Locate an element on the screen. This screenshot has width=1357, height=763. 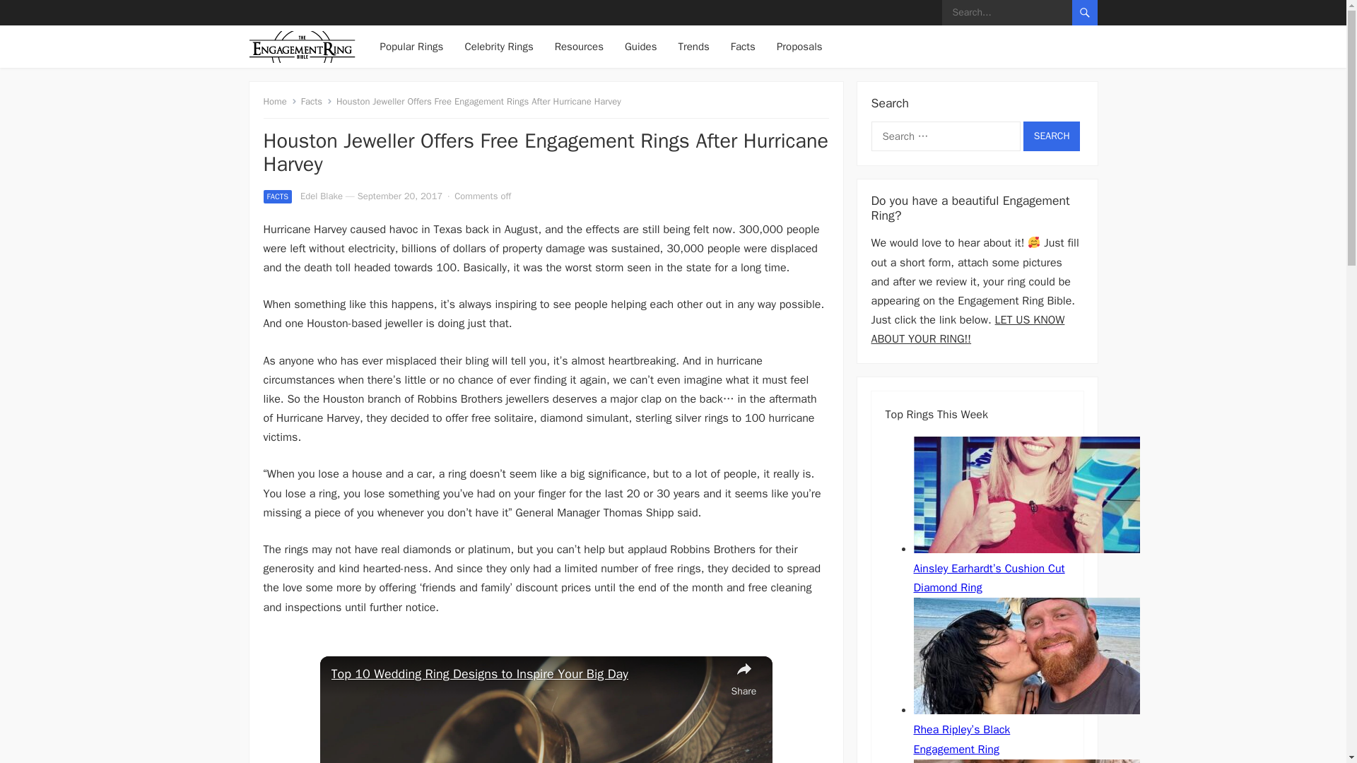
Celebrity Rings is located at coordinates (498, 47).